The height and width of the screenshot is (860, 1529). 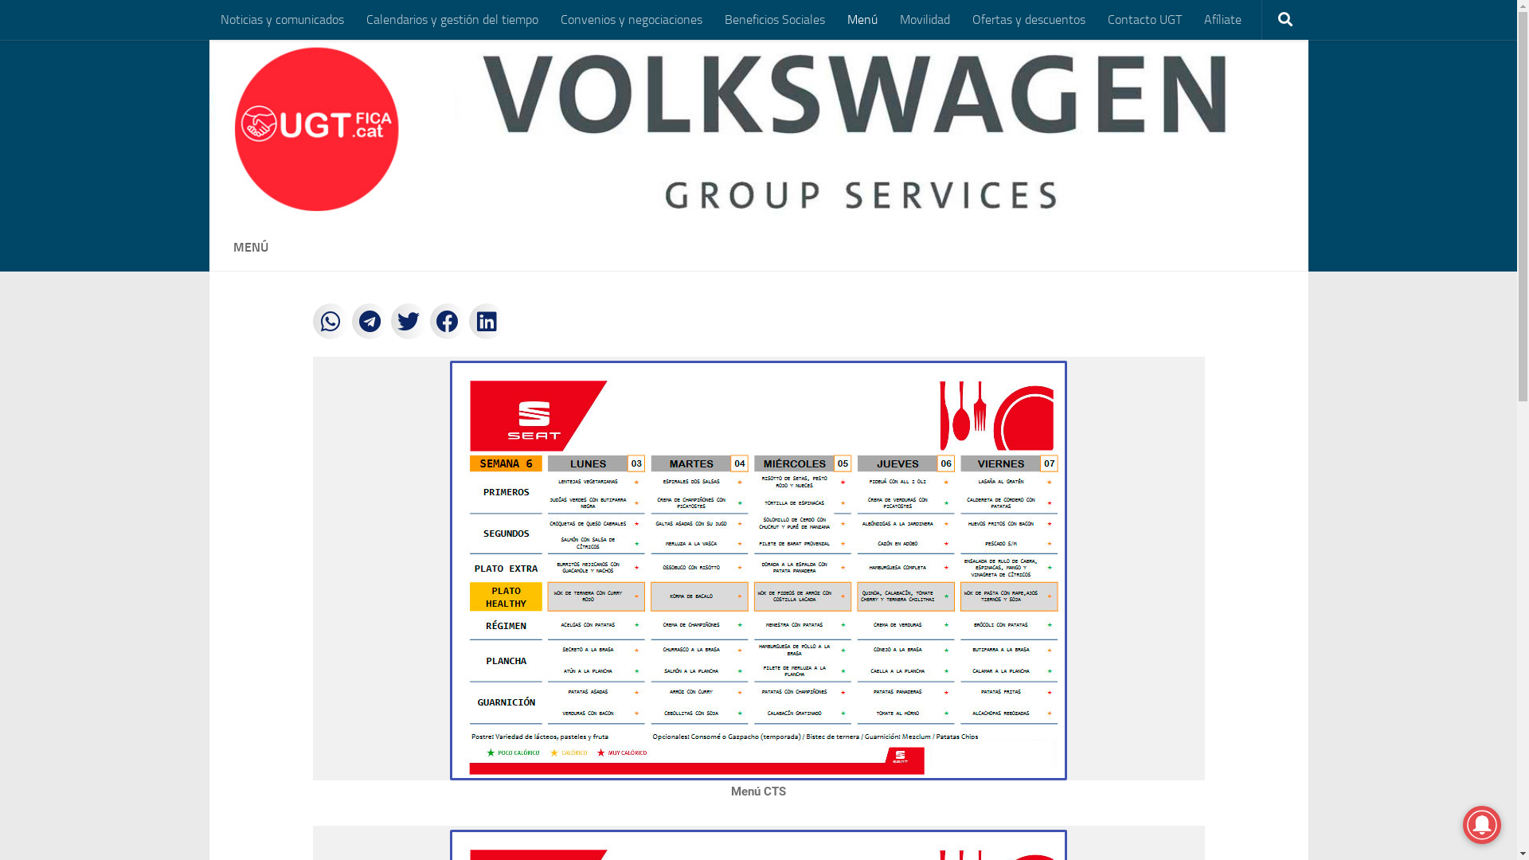 What do you see at coordinates (1028, 20) in the screenshot?
I see `Ofertas y descuentos` at bounding box center [1028, 20].